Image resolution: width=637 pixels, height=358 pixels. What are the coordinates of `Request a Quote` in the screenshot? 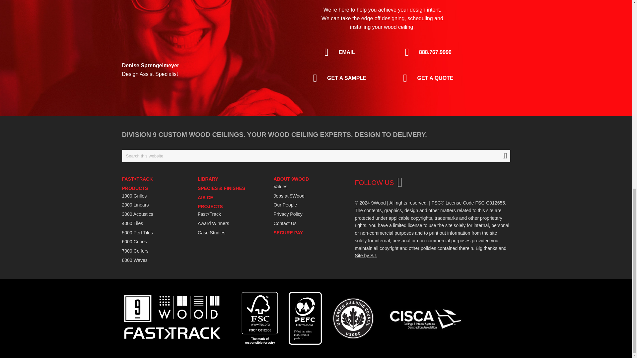 It's located at (426, 78).